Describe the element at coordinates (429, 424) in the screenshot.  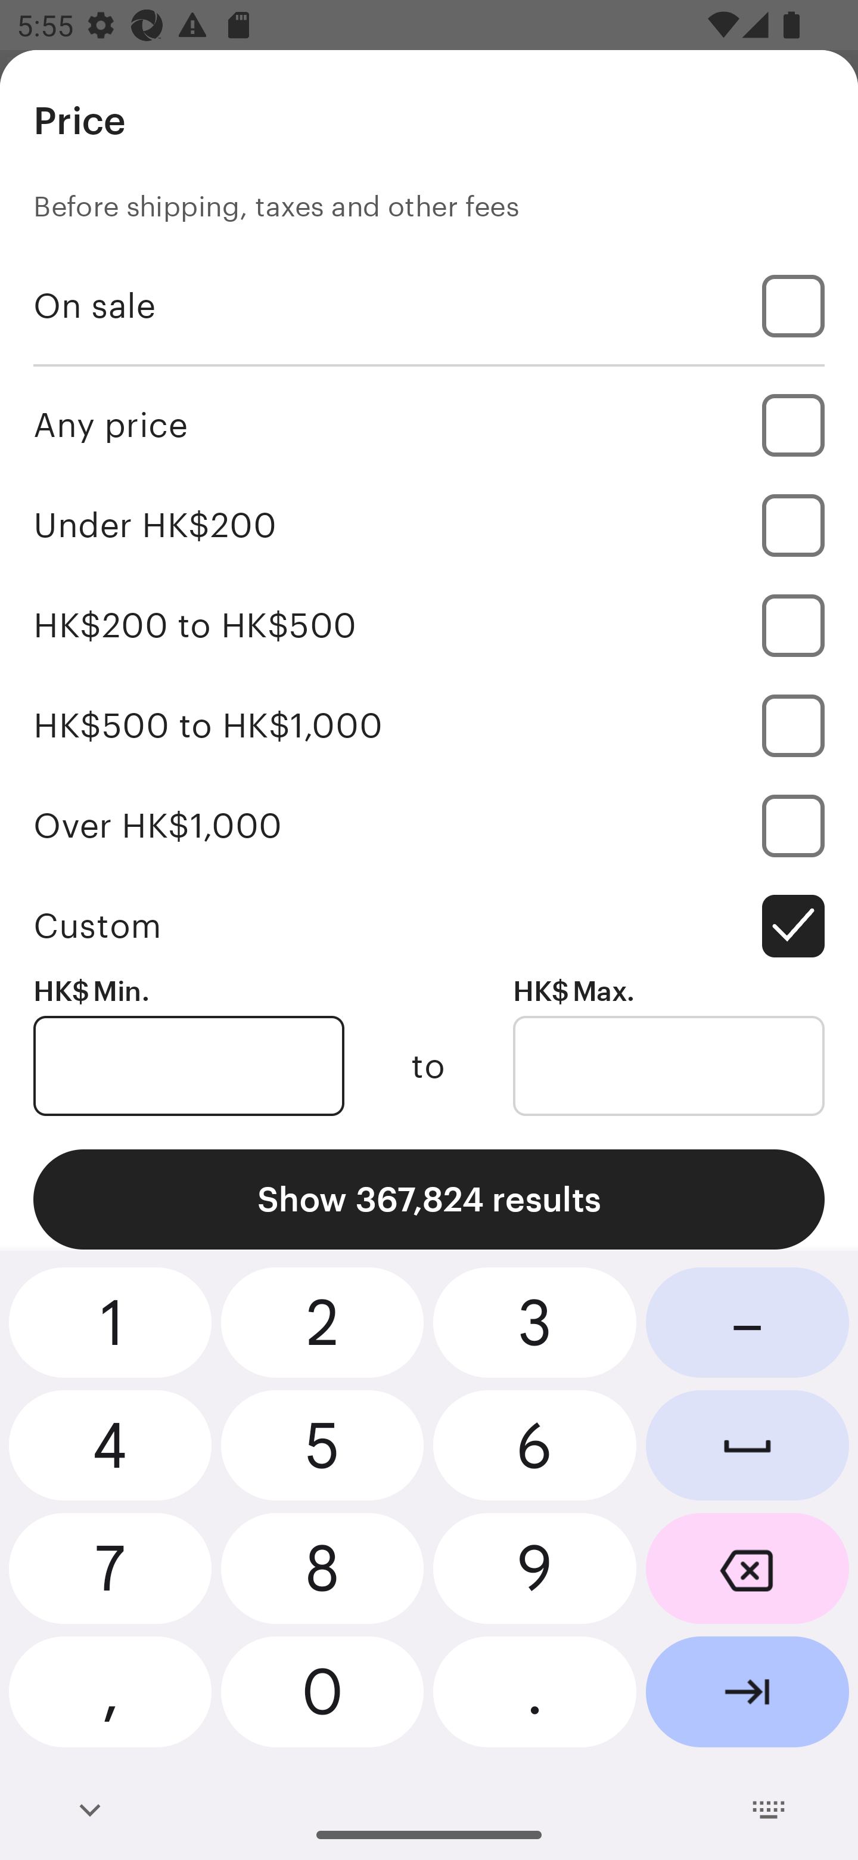
I see `Any price` at that location.